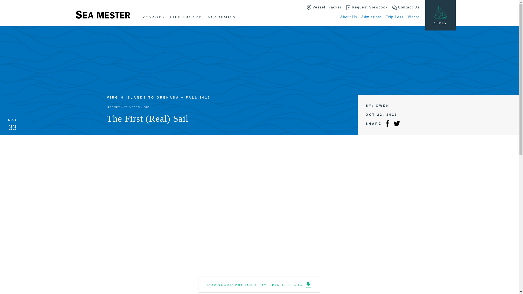  Describe the element at coordinates (440, 15) in the screenshot. I see `APPLY` at that location.